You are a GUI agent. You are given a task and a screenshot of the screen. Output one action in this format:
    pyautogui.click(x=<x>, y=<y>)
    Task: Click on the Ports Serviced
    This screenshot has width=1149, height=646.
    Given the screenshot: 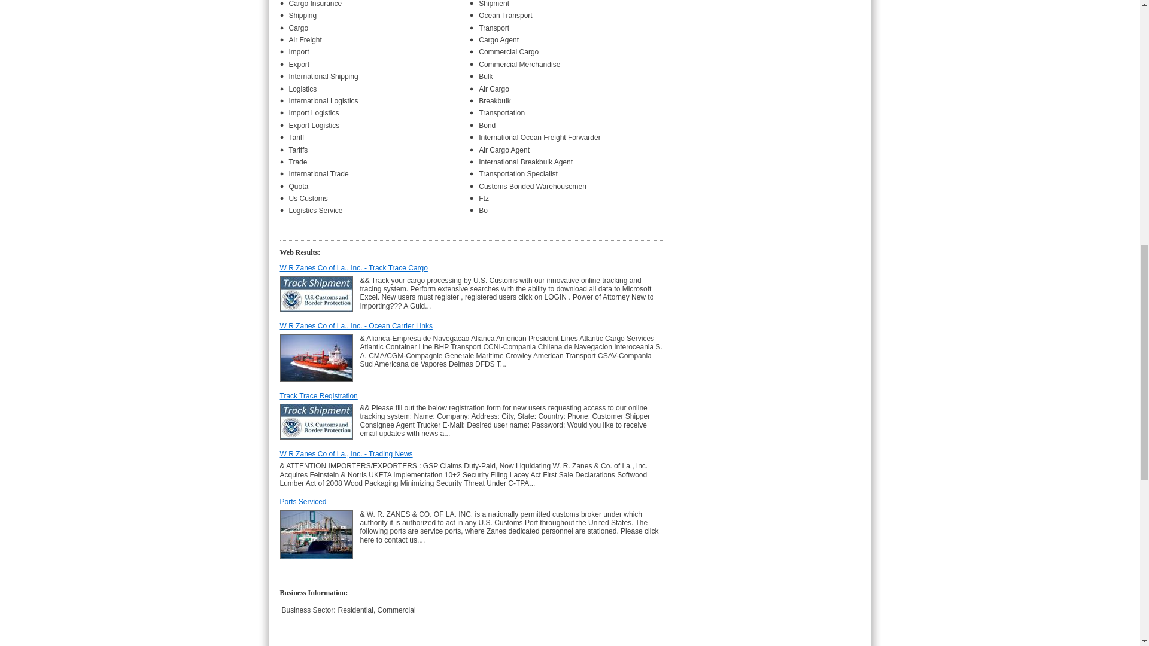 What is the action you would take?
    pyautogui.click(x=303, y=501)
    